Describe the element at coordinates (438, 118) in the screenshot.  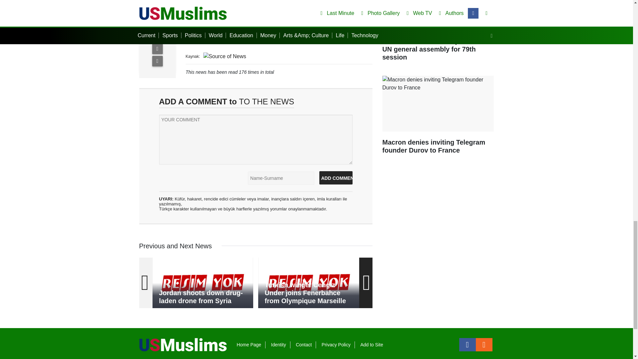
I see `Macron denies inviting Telegram founder Durov to France` at that location.